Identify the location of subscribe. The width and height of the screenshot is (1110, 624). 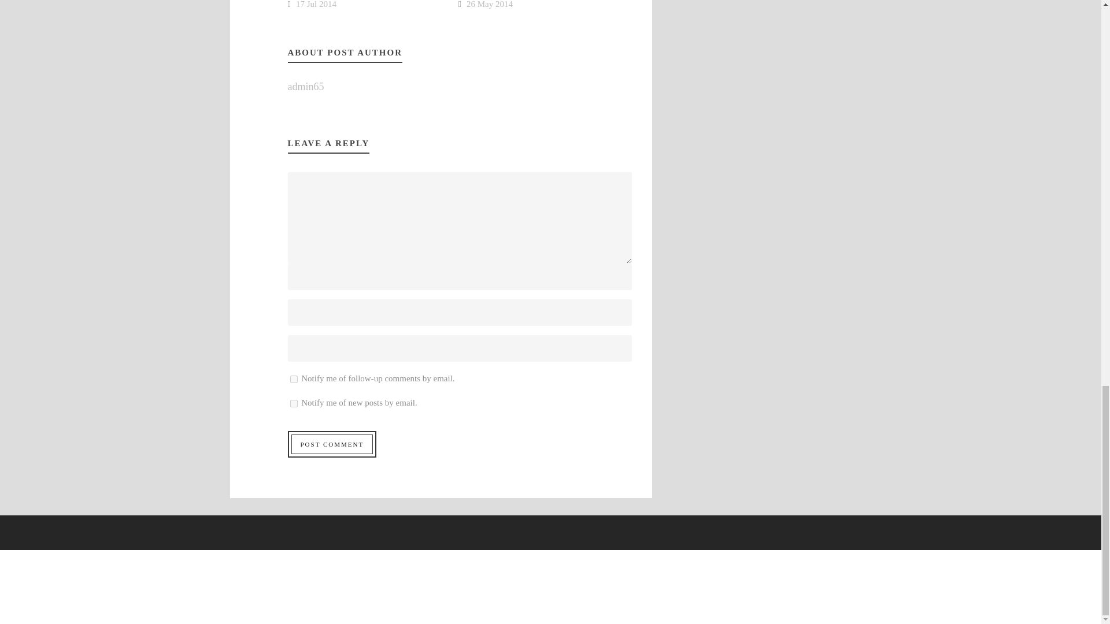
(294, 403).